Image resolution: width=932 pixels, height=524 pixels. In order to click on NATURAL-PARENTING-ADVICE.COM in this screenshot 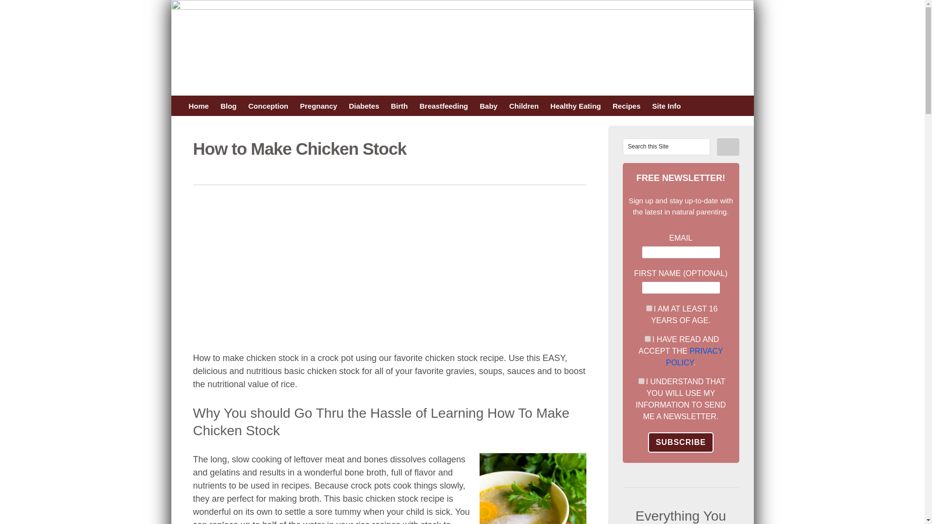, I will do `click(375, 49)`.